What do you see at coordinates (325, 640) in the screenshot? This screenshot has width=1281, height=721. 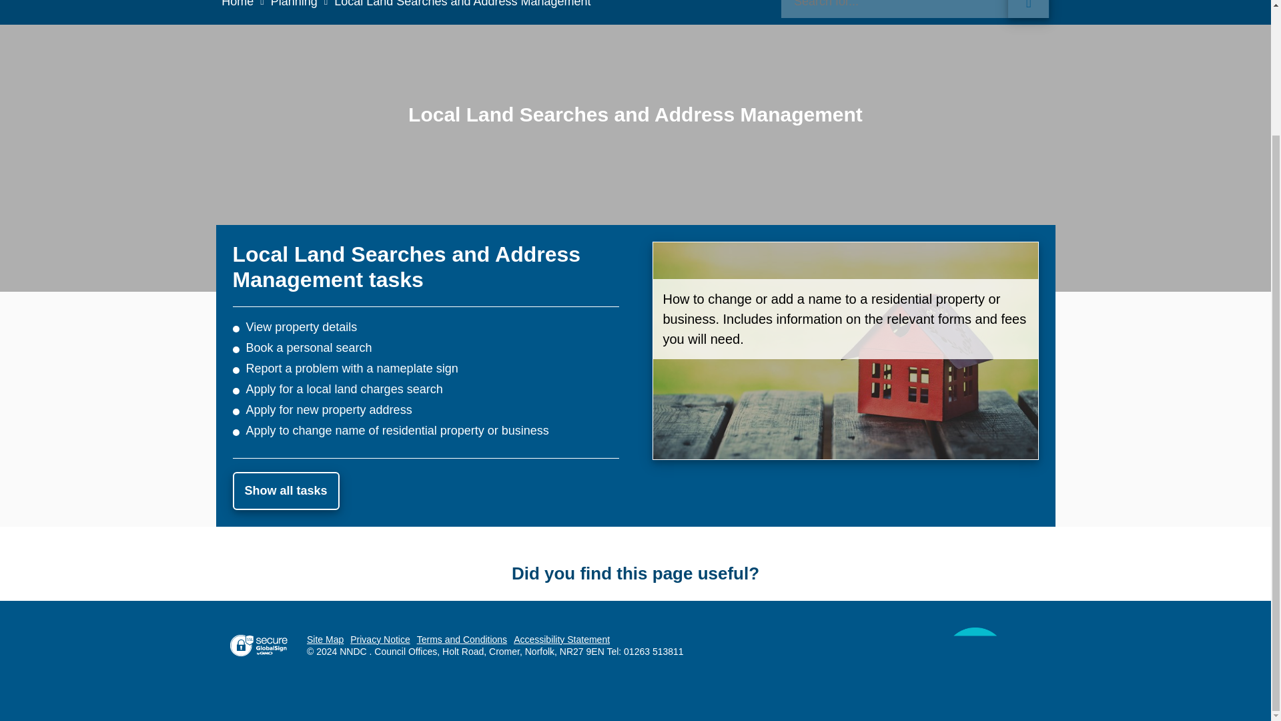 I see `Site Map` at bounding box center [325, 640].